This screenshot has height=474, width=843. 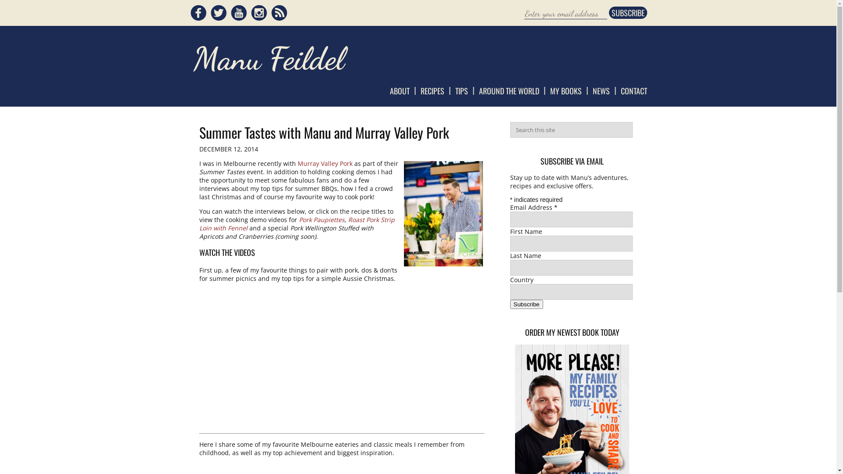 I want to click on Subscribe, so click(x=527, y=305).